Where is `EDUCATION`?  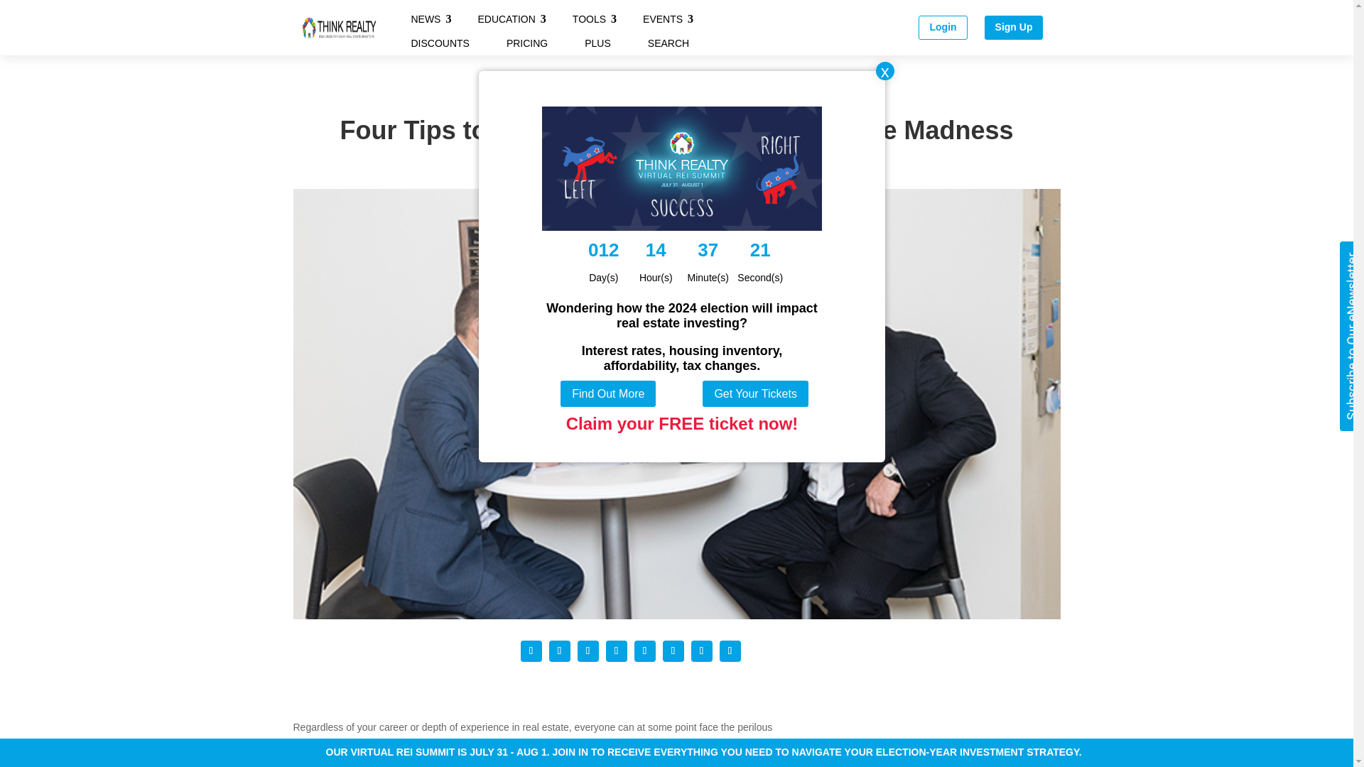
EDUCATION is located at coordinates (506, 18).